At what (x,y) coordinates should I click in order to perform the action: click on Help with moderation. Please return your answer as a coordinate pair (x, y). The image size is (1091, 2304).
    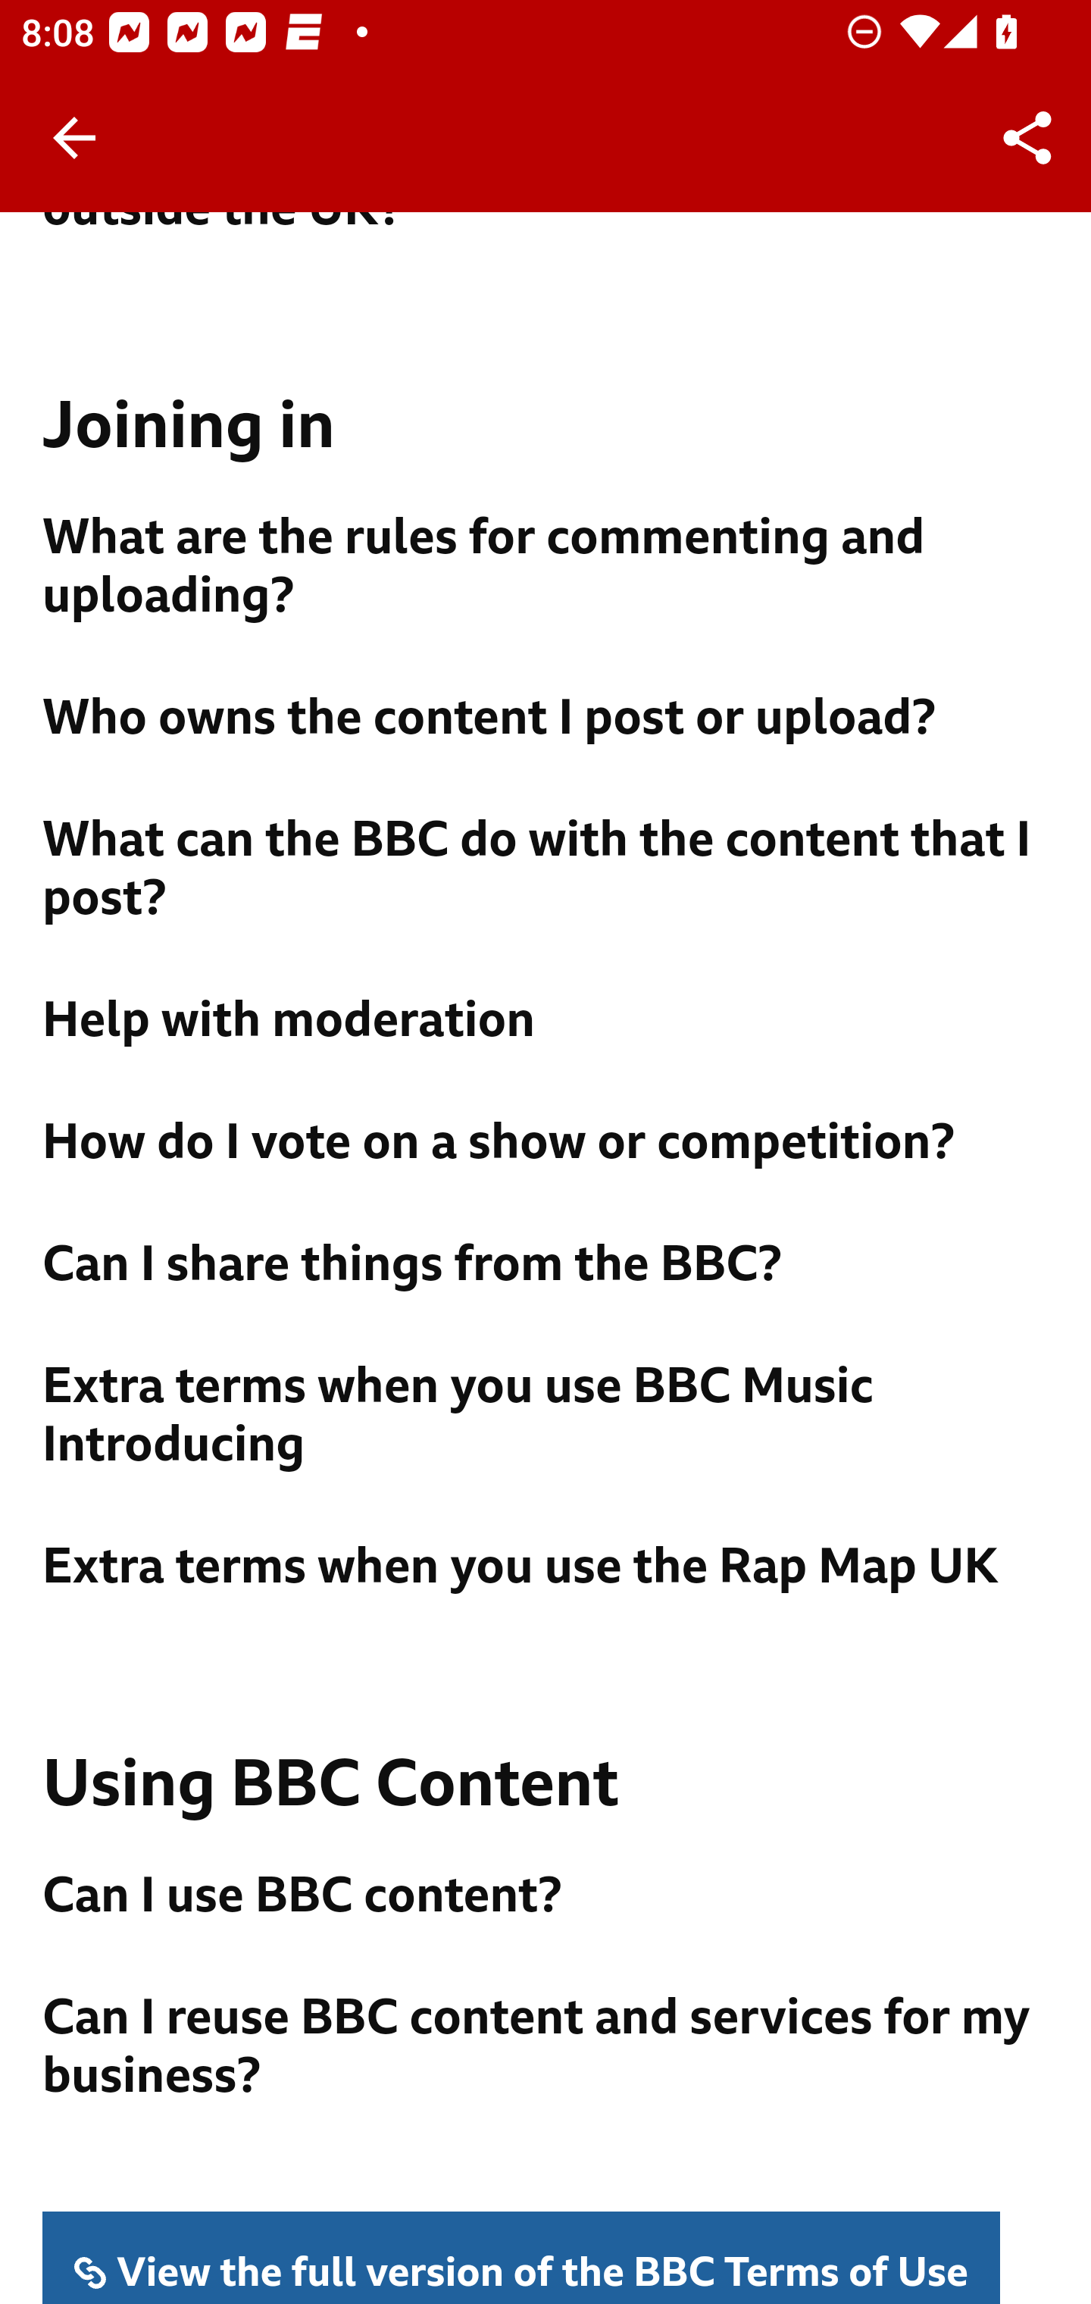
    Looking at the image, I should click on (547, 1023).